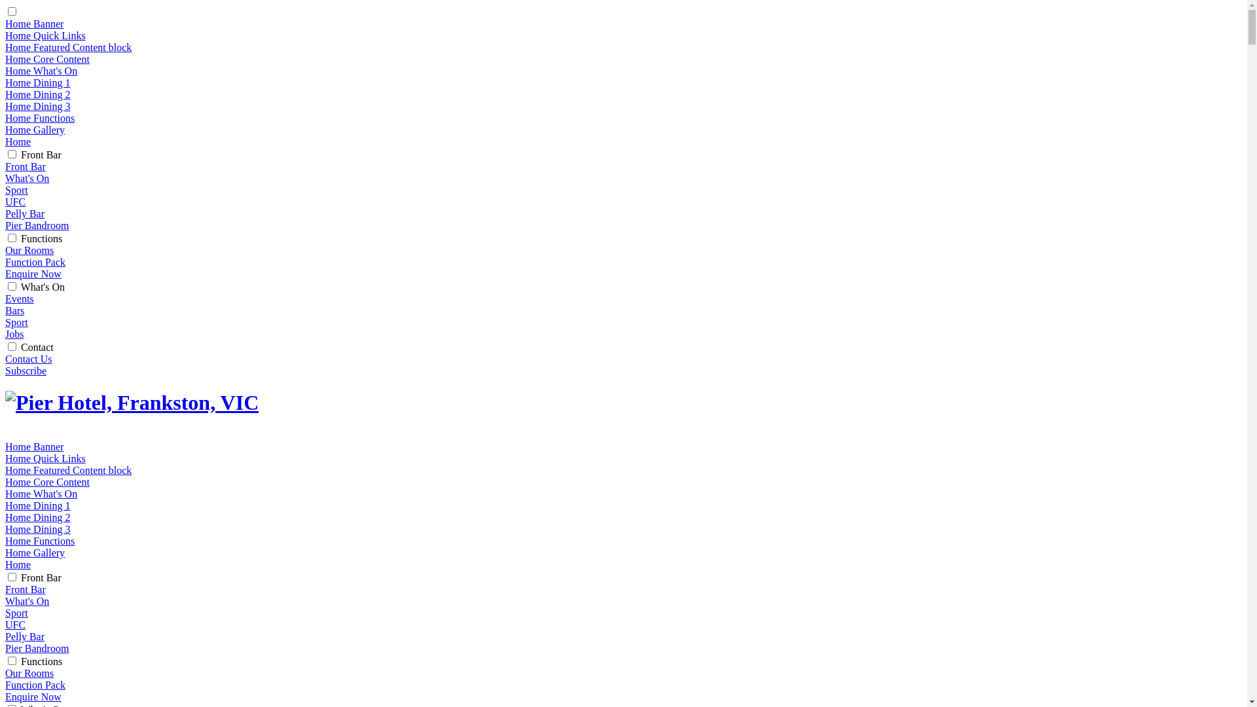  I want to click on Sport, so click(17, 322).